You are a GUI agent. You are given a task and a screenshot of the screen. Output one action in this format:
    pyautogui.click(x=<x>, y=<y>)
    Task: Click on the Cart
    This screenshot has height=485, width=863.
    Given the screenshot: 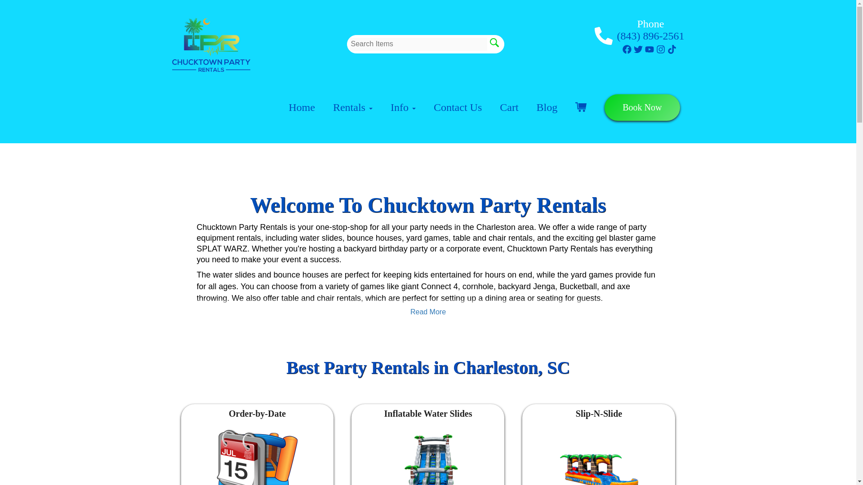 What is the action you would take?
    pyautogui.click(x=509, y=107)
    